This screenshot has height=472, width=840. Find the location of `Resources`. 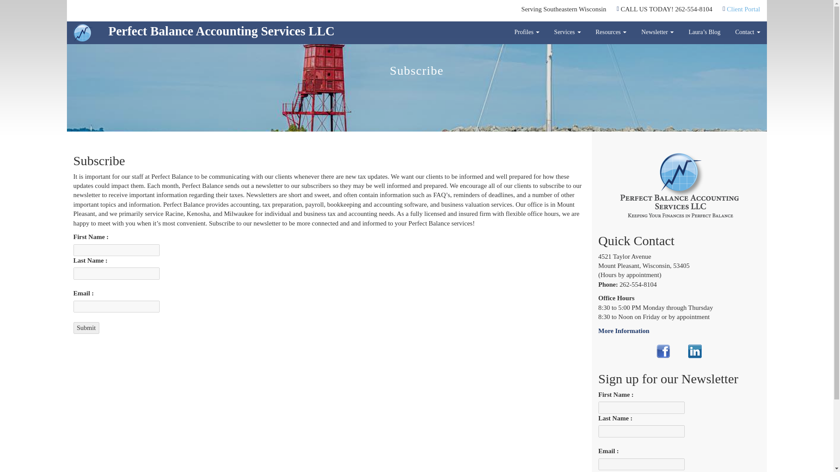

Resources is located at coordinates (611, 32).